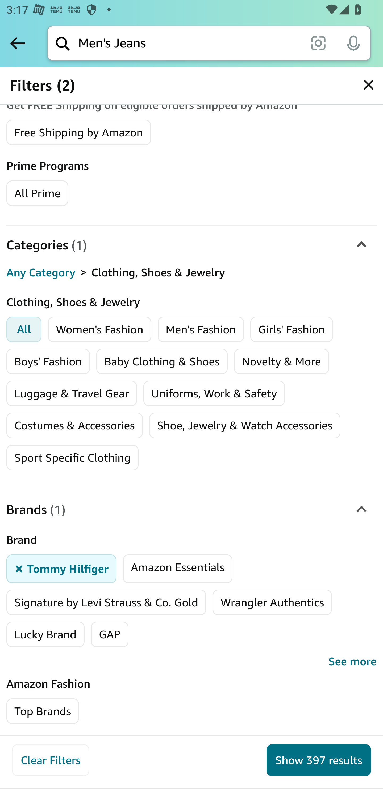 This screenshot has width=383, height=789. I want to click on × Tommy Hilfiger × Tommy Hilfiger, so click(62, 569).